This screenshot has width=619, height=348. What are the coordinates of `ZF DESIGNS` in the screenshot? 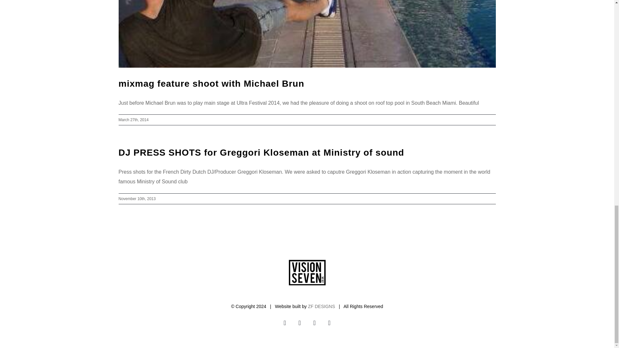 It's located at (321, 306).